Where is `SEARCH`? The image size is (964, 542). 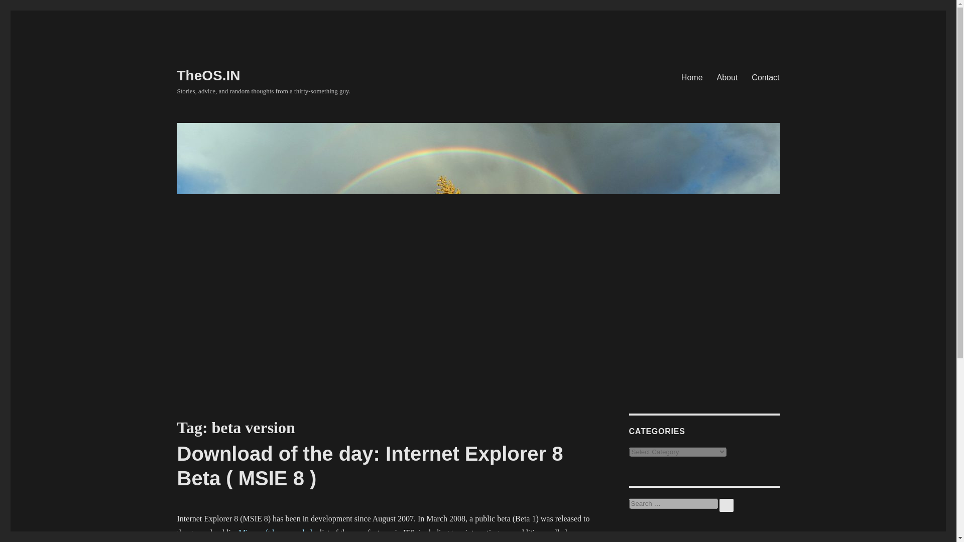
SEARCH is located at coordinates (726, 505).